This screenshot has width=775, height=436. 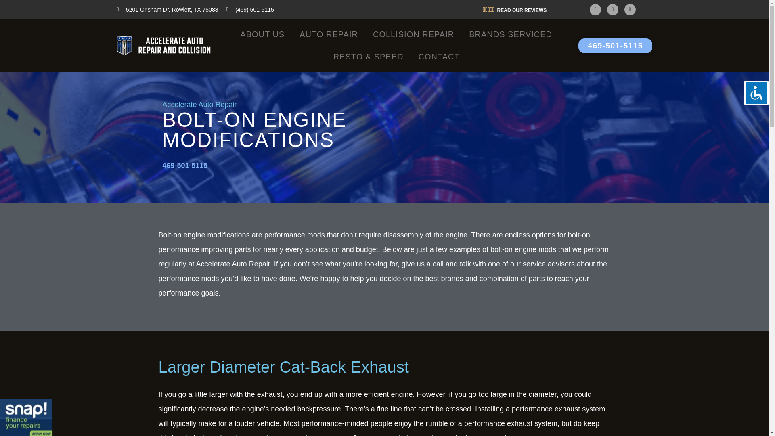 What do you see at coordinates (329, 35) in the screenshot?
I see `AUTO REPAIR` at bounding box center [329, 35].